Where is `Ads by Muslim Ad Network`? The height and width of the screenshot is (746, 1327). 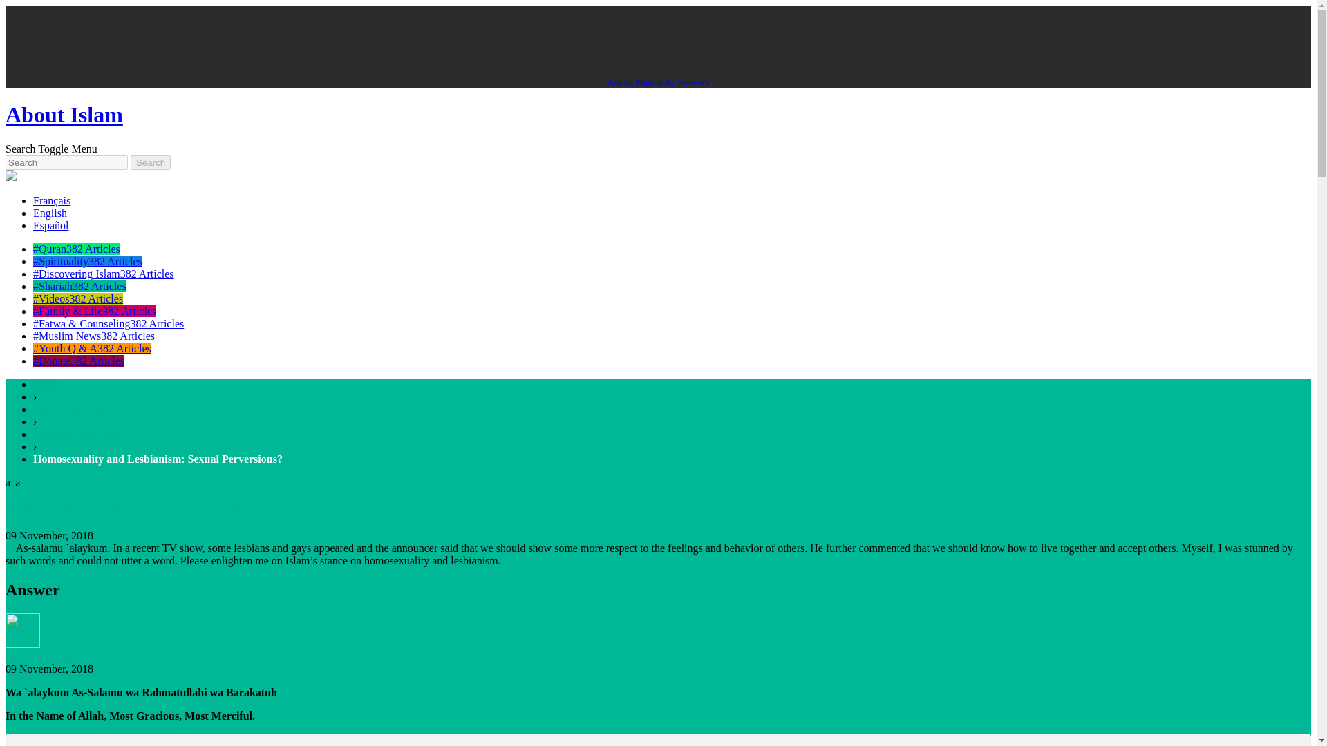
Ads by Muslim Ad Network is located at coordinates (657, 82).